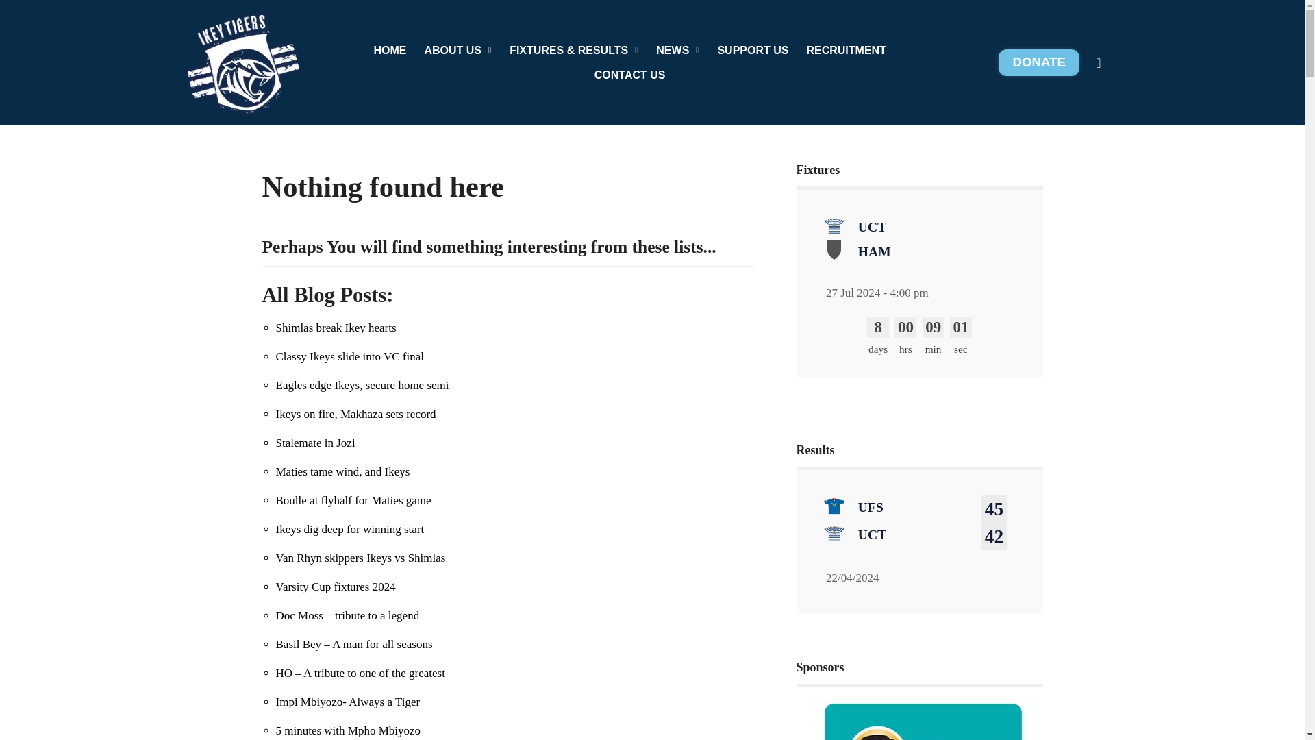 The width and height of the screenshot is (1315, 740). What do you see at coordinates (335, 328) in the screenshot?
I see `Permanent Link to Shimlas break Ikey hearts` at bounding box center [335, 328].